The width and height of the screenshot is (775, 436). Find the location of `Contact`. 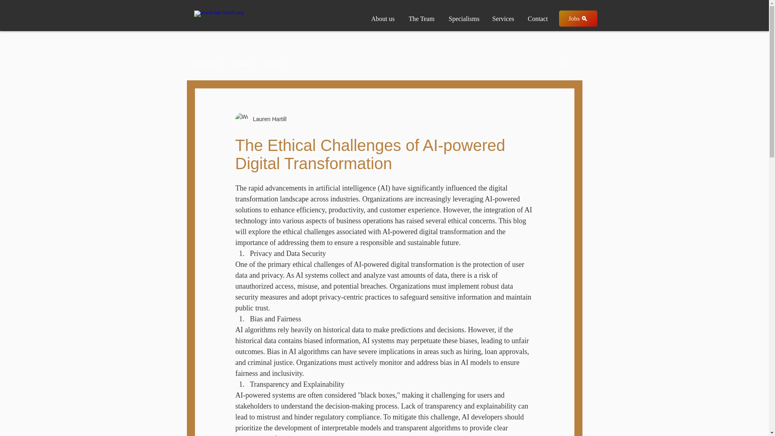

Contact is located at coordinates (539, 15).